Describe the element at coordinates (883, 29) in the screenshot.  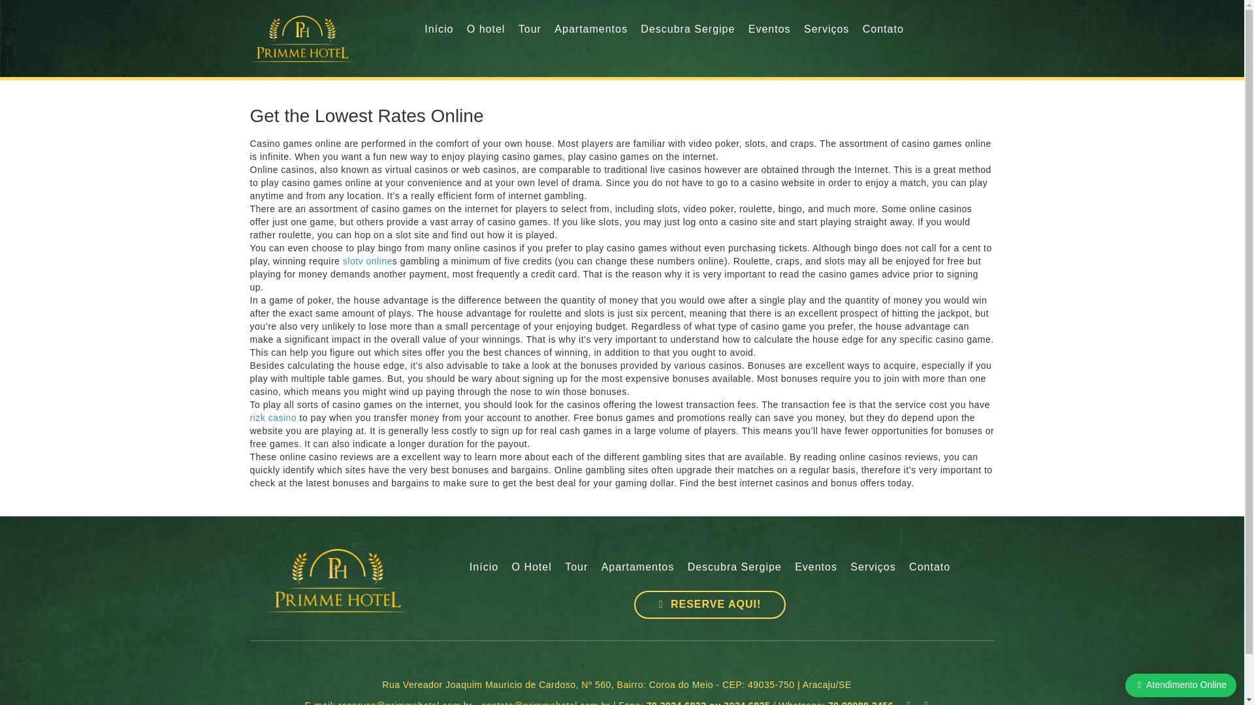
I see `Contato` at that location.